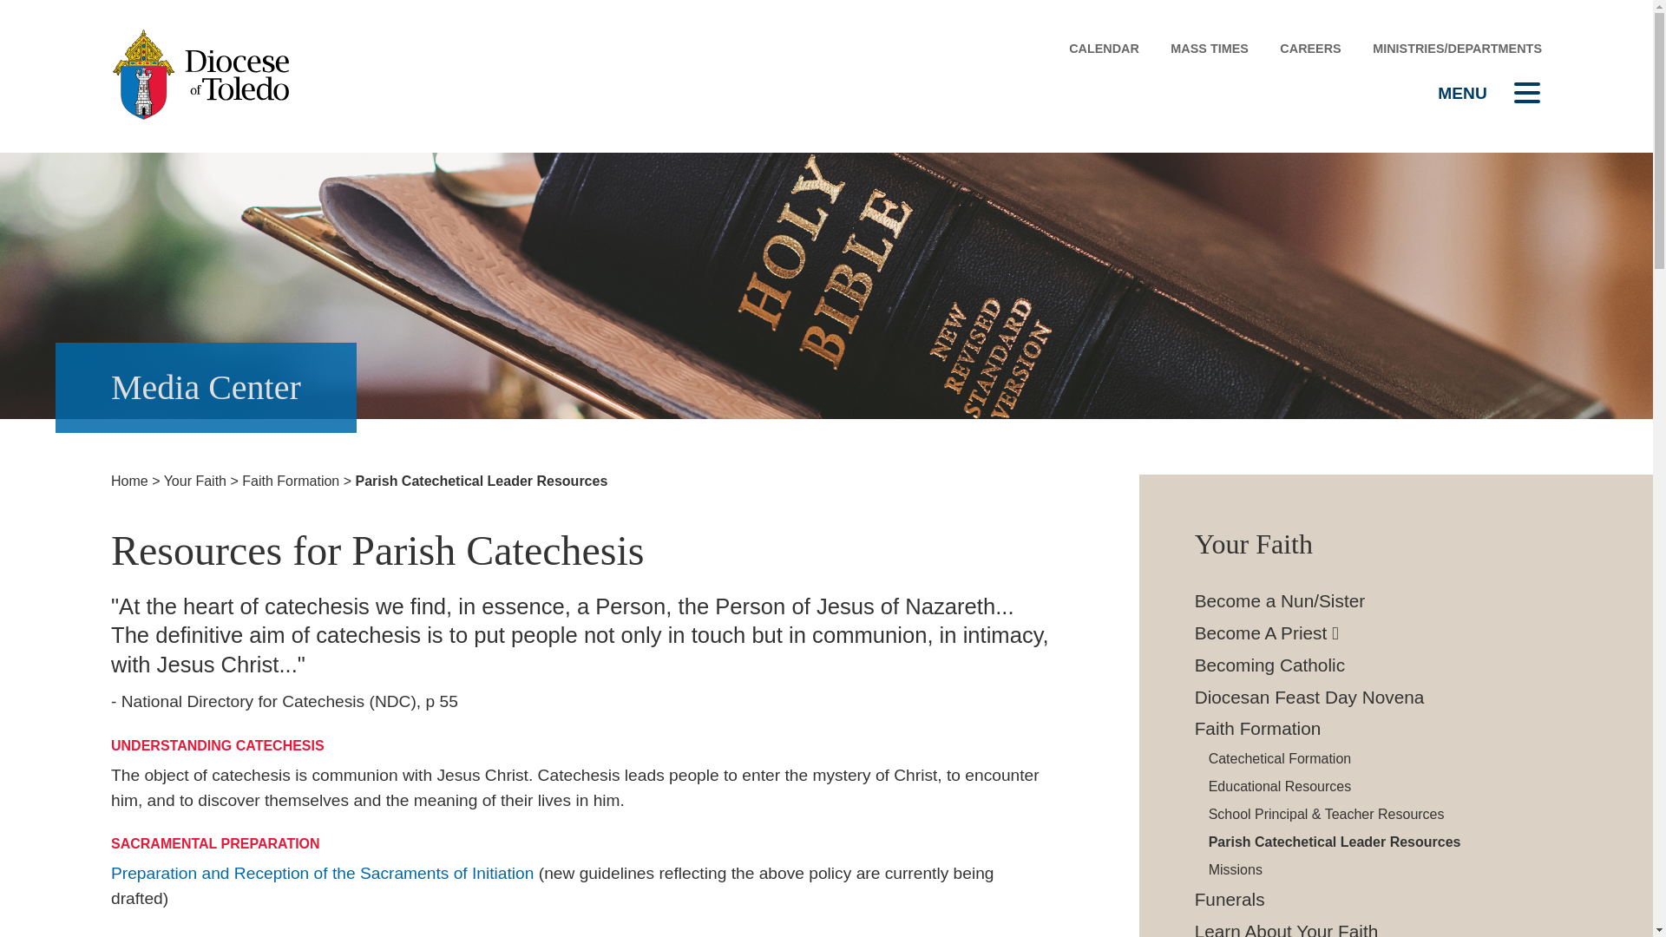  Describe the element at coordinates (322, 873) in the screenshot. I see `Preparation and Reception of the Sacraments of Initiation` at that location.